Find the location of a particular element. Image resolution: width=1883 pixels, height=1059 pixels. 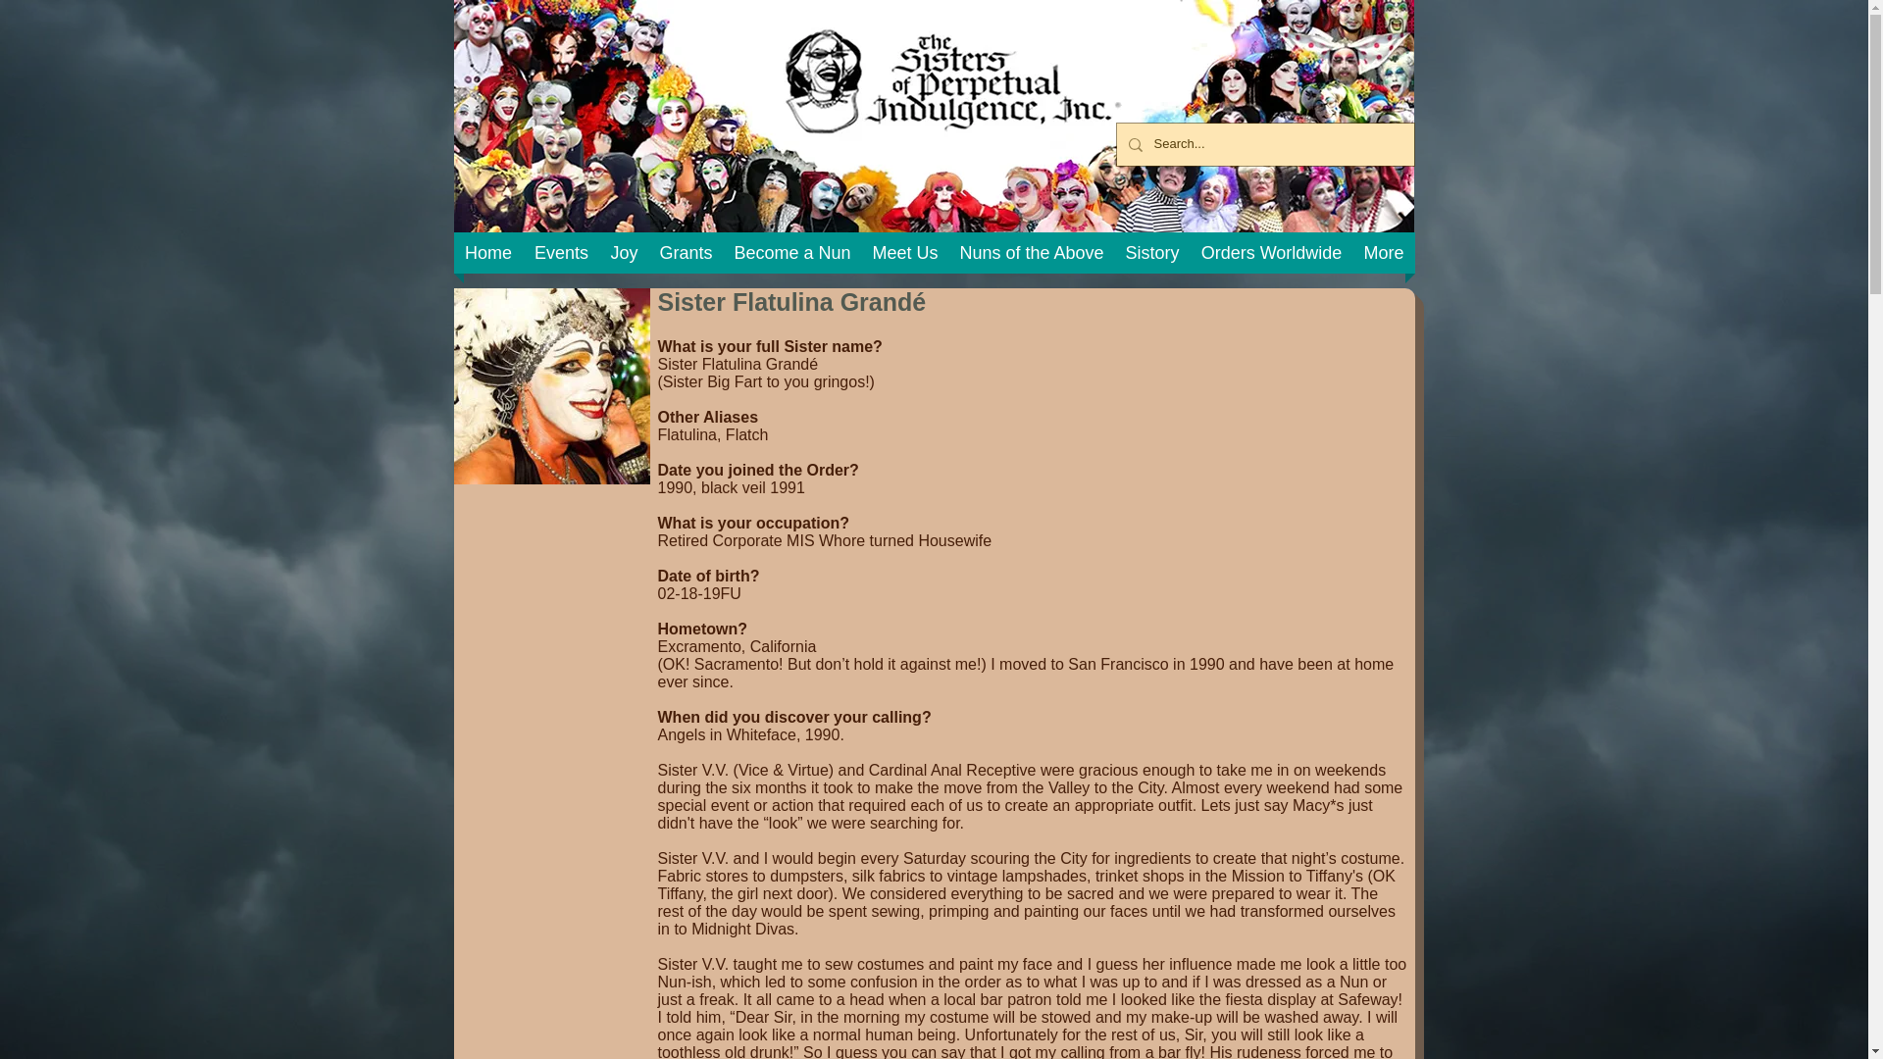

Meet Us is located at coordinates (904, 252).